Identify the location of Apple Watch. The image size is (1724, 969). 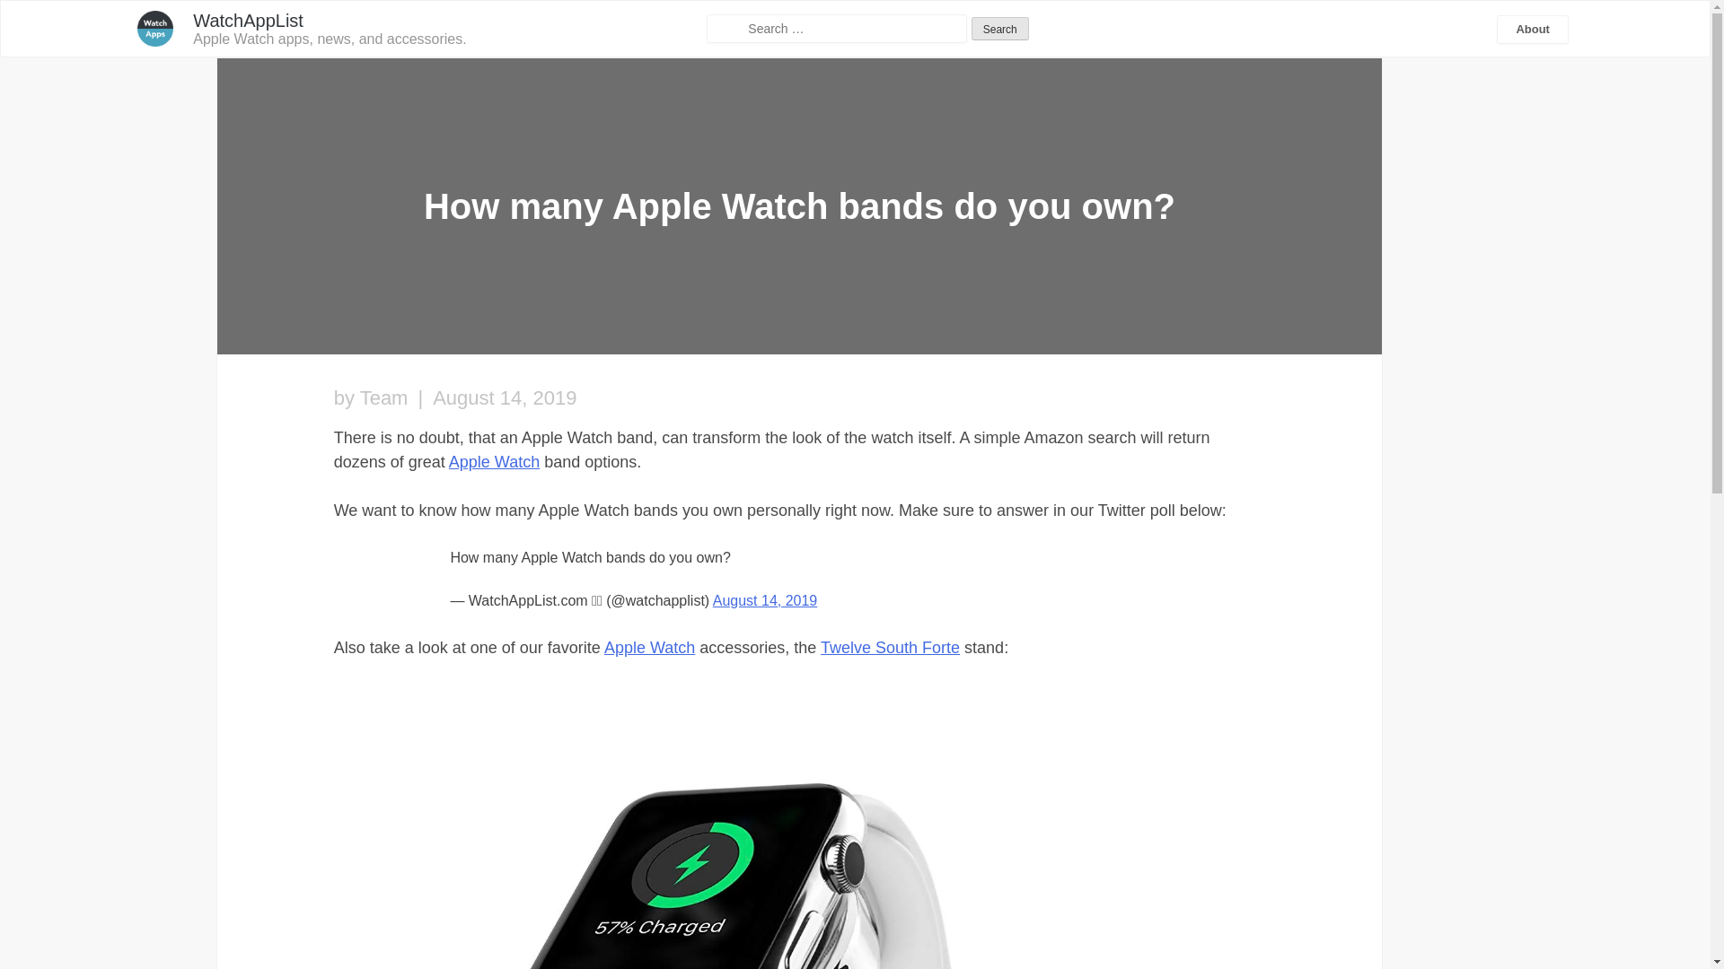
(649, 648).